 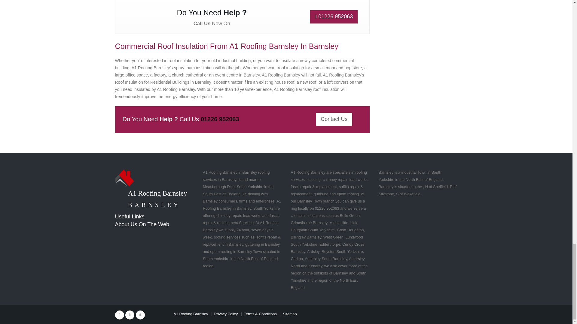 What do you see at coordinates (130, 315) in the screenshot?
I see `Twitter` at bounding box center [130, 315].